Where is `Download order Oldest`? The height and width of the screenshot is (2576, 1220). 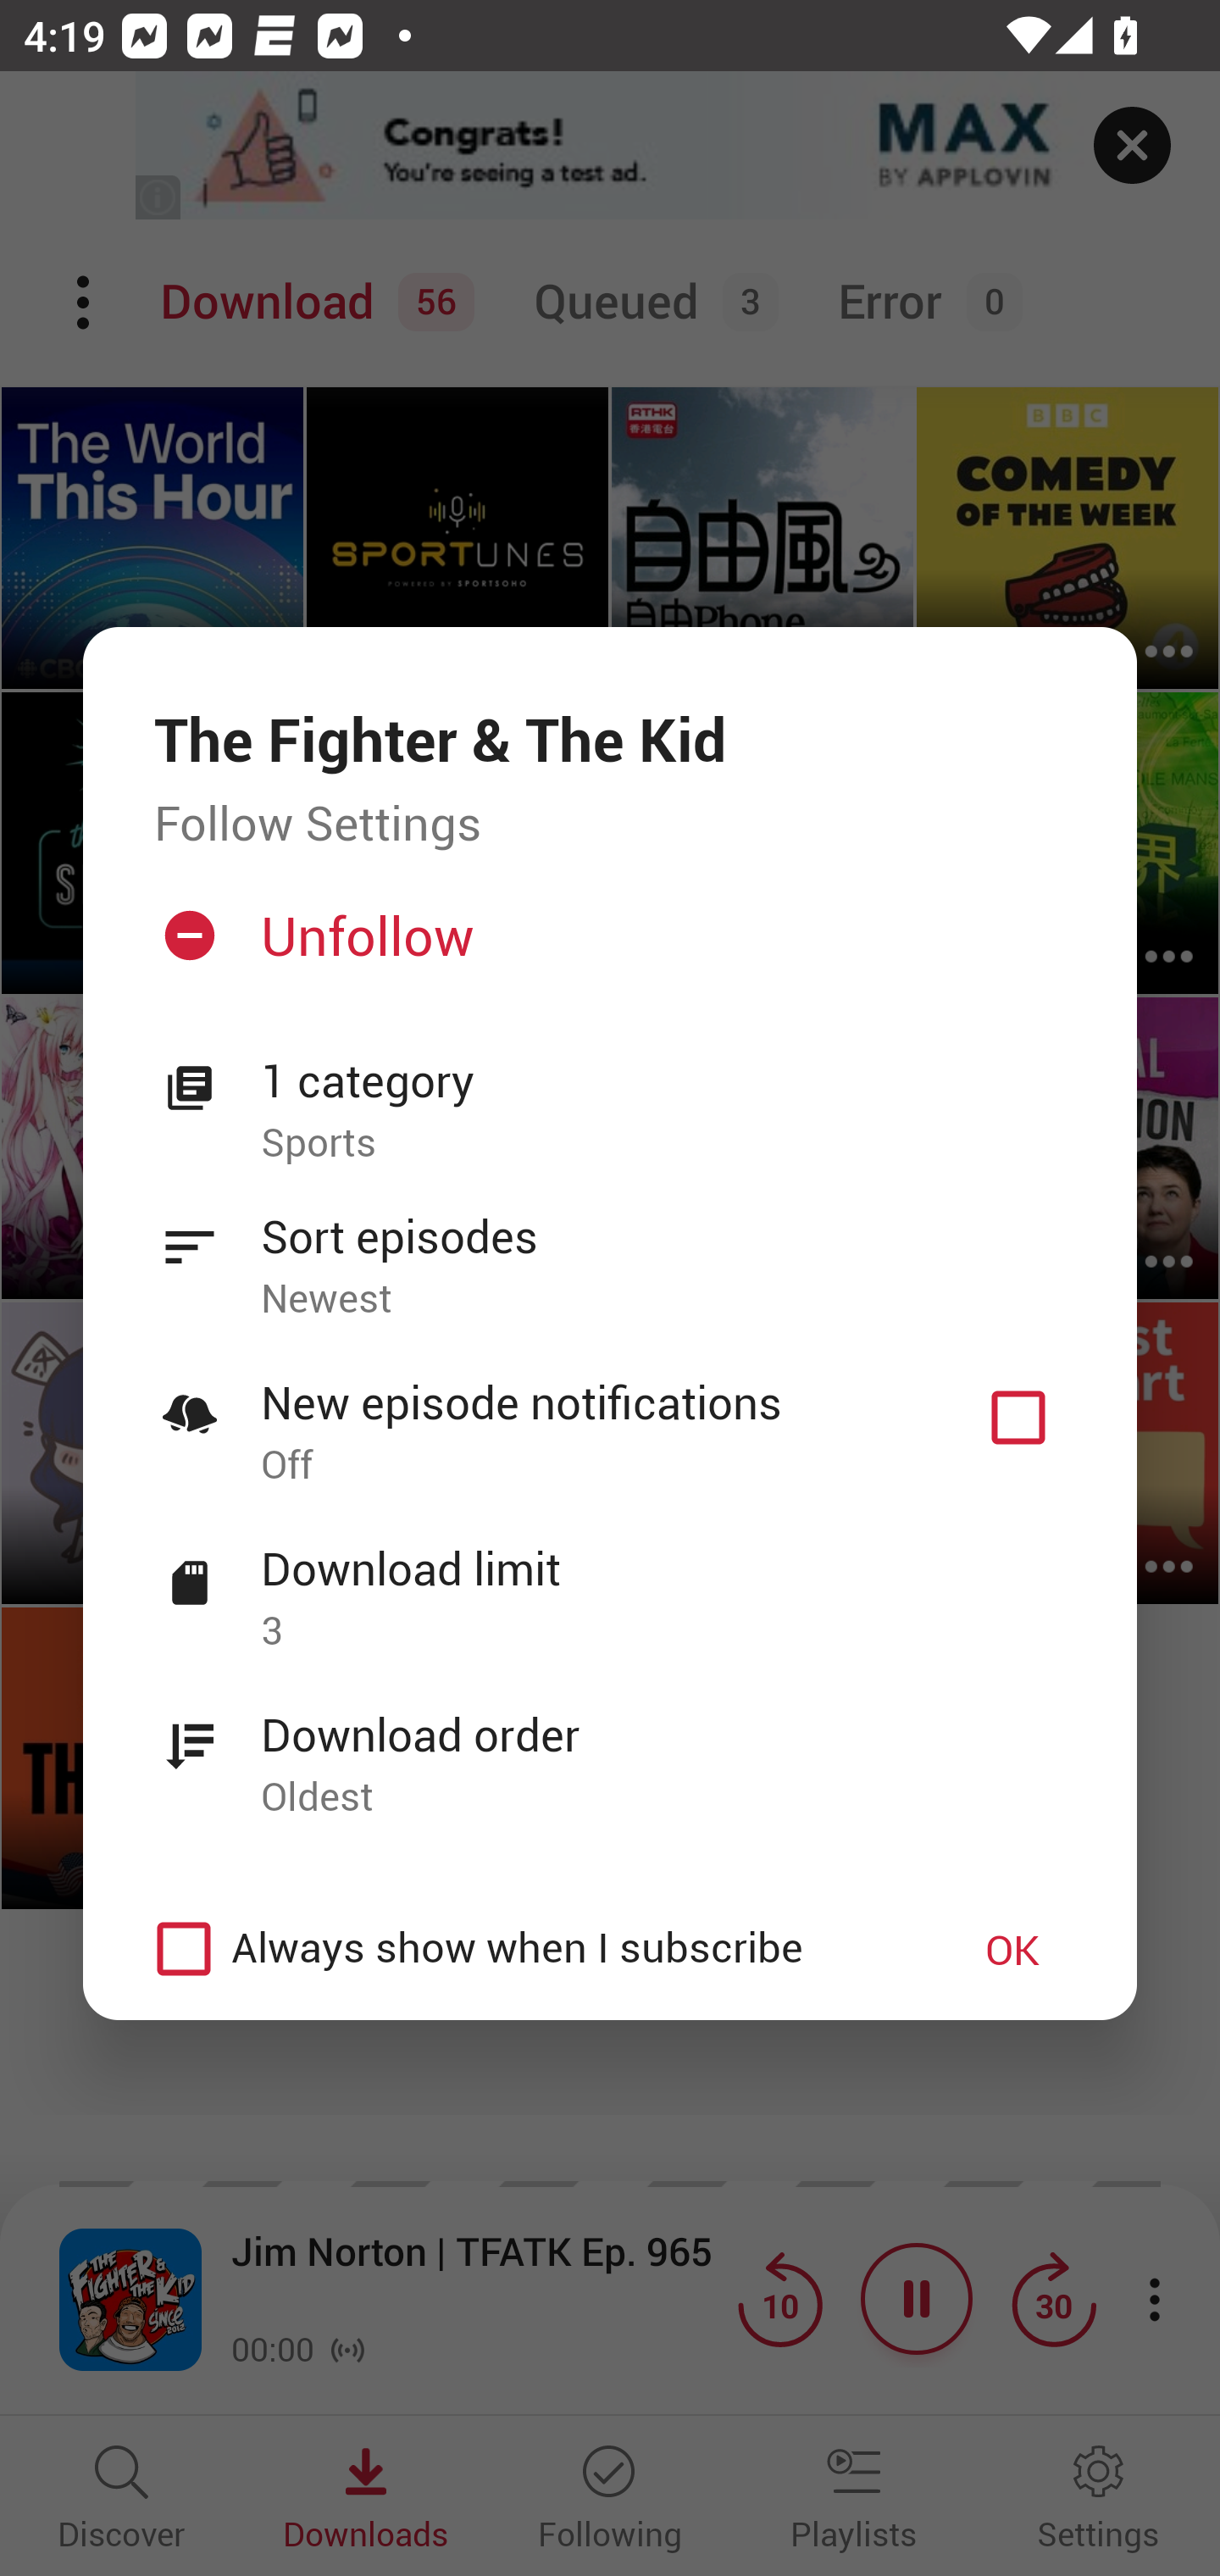 Download order Oldest is located at coordinates (610, 1747).